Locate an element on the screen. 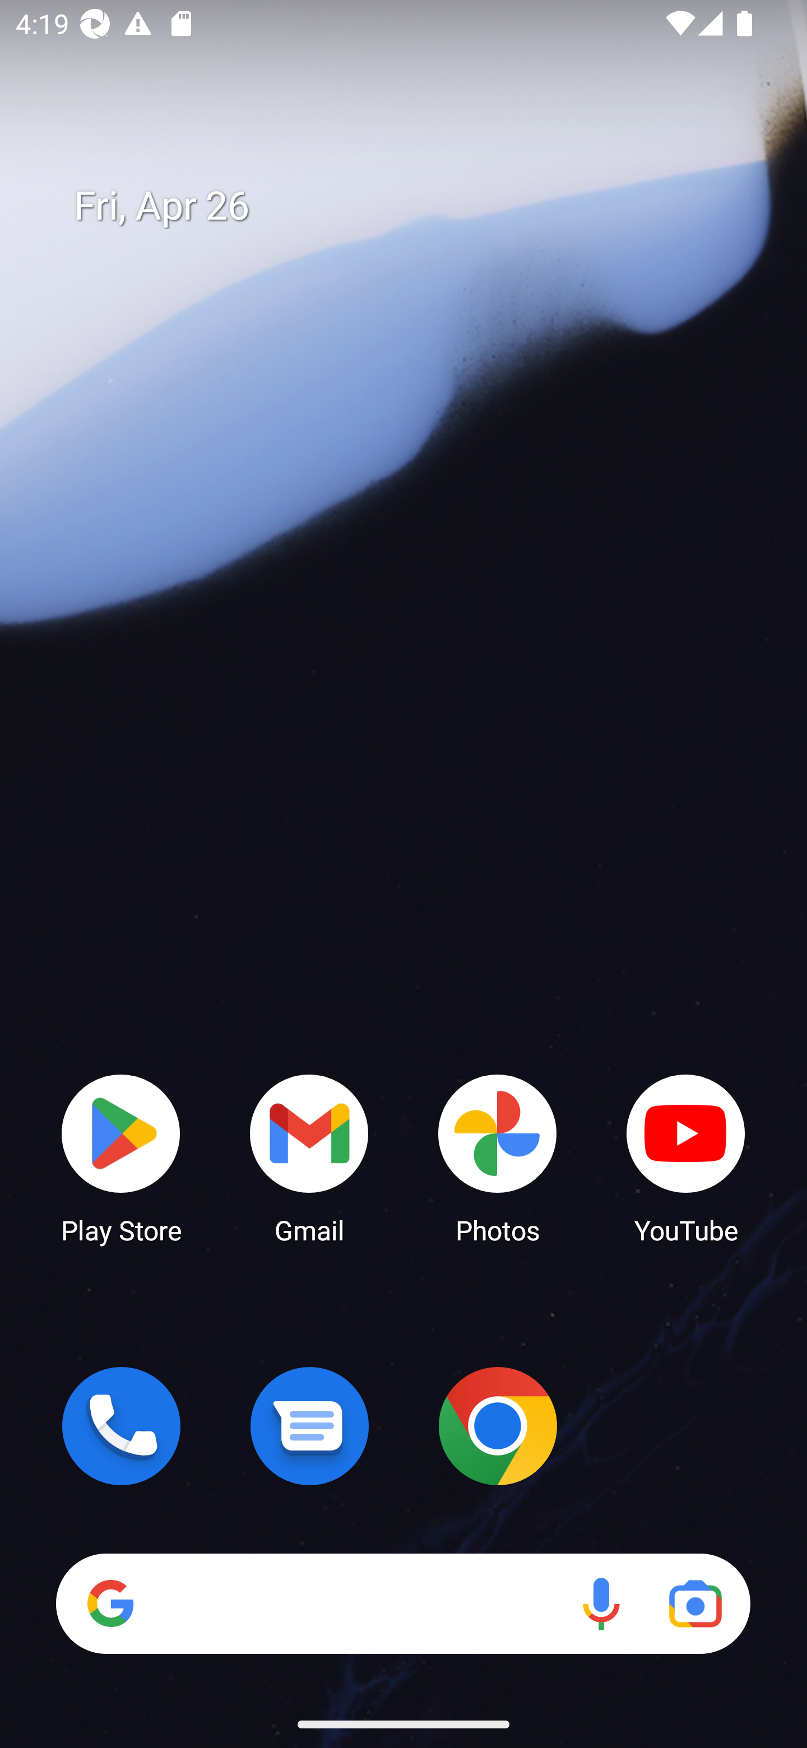  Photos is located at coordinates (498, 1157).